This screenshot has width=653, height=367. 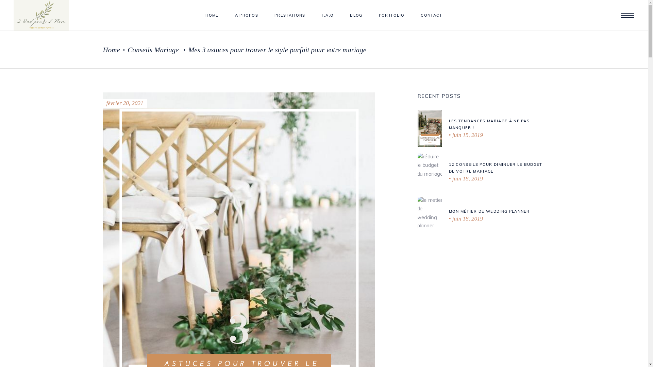 What do you see at coordinates (466, 135) in the screenshot?
I see `juin 15, 2019` at bounding box center [466, 135].